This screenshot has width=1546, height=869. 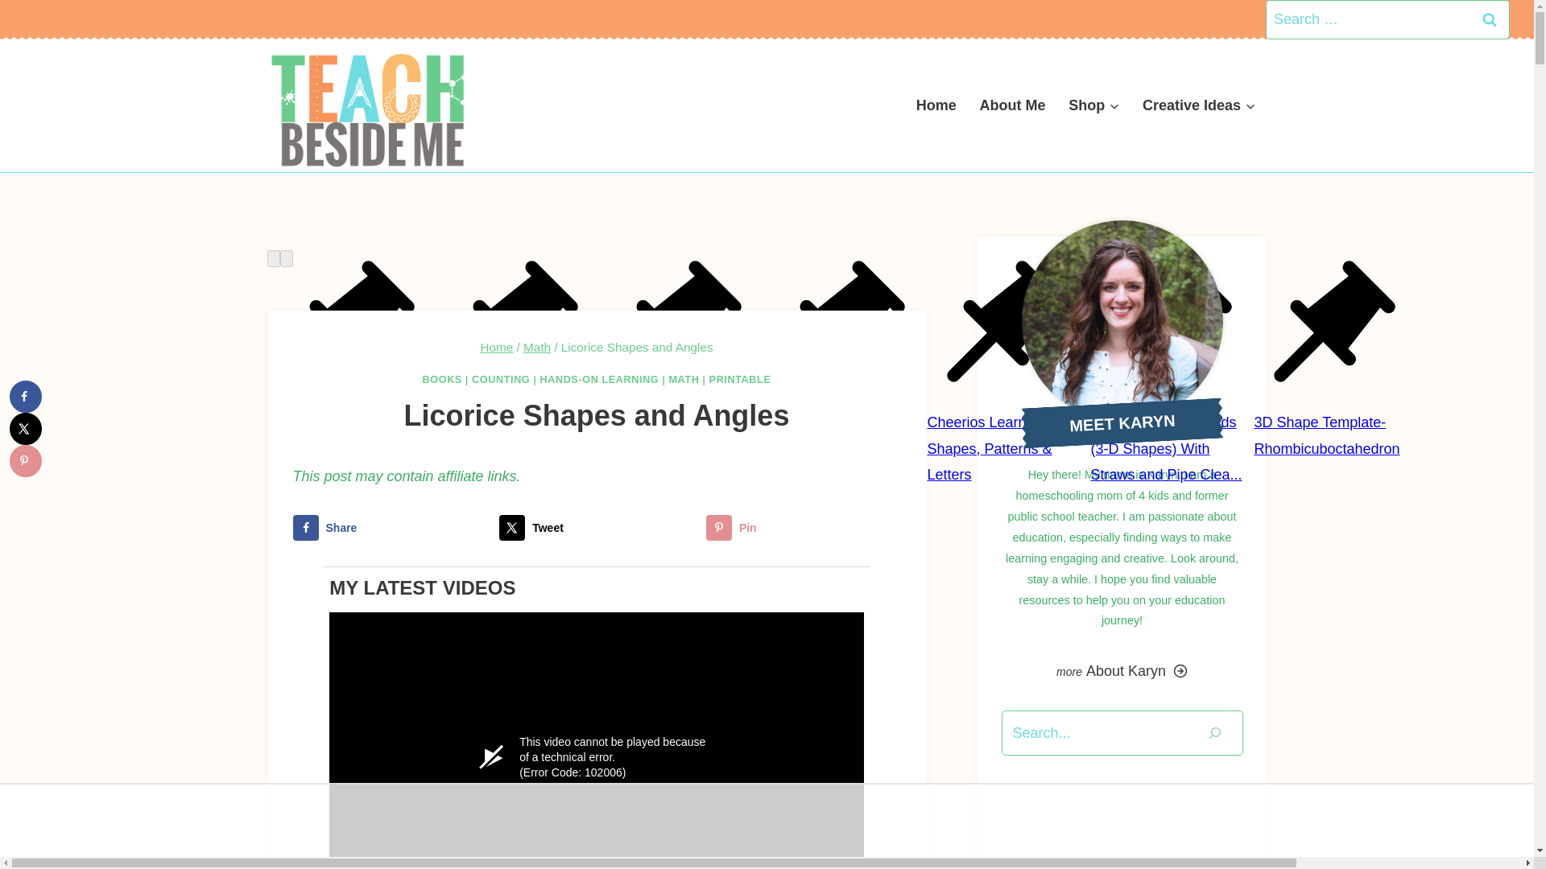 I want to click on Save to Pinterest, so click(x=804, y=528).